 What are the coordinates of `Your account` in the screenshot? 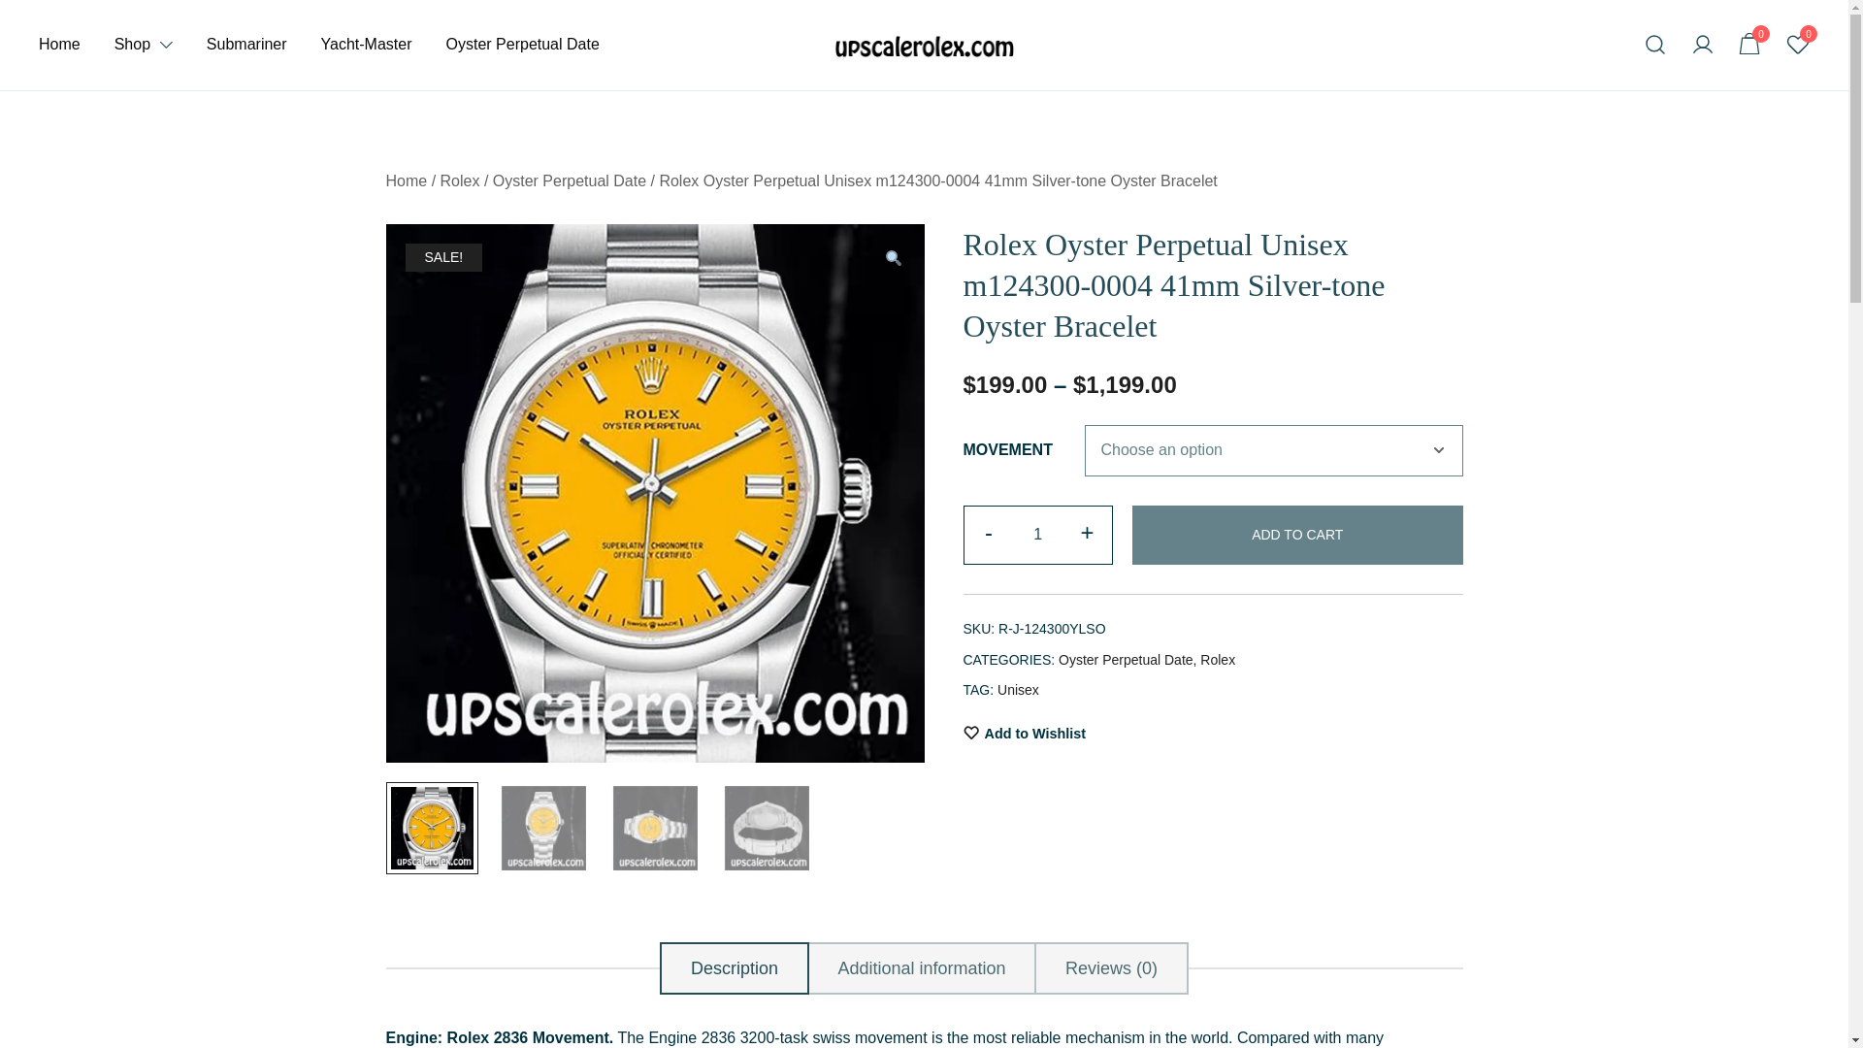 It's located at (1702, 45).